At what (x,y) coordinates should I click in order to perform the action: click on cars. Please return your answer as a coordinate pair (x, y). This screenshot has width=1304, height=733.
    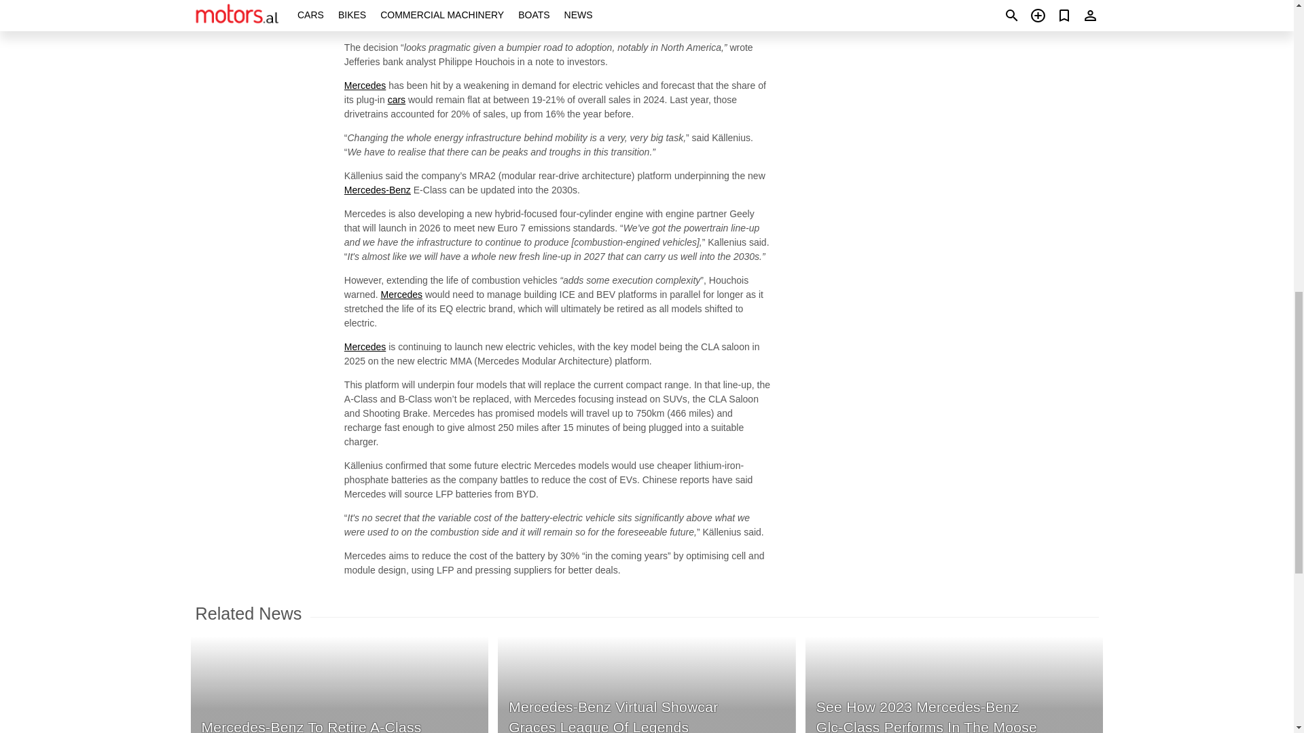
    Looking at the image, I should click on (397, 100).